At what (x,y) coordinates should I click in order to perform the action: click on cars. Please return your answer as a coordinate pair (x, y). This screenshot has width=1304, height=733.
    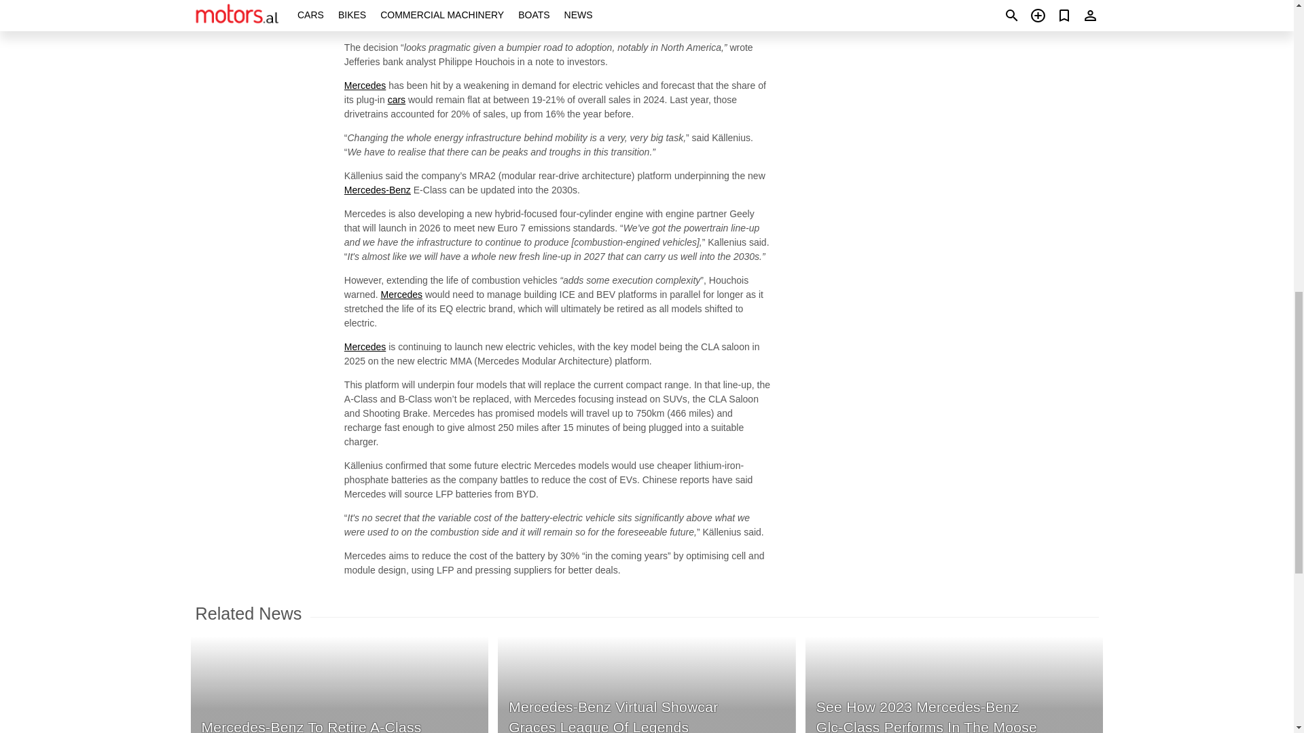
    Looking at the image, I should click on (397, 100).